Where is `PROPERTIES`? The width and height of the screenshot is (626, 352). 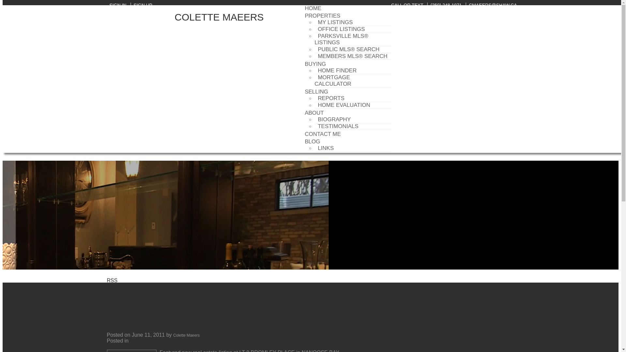 PROPERTIES is located at coordinates (323, 16).